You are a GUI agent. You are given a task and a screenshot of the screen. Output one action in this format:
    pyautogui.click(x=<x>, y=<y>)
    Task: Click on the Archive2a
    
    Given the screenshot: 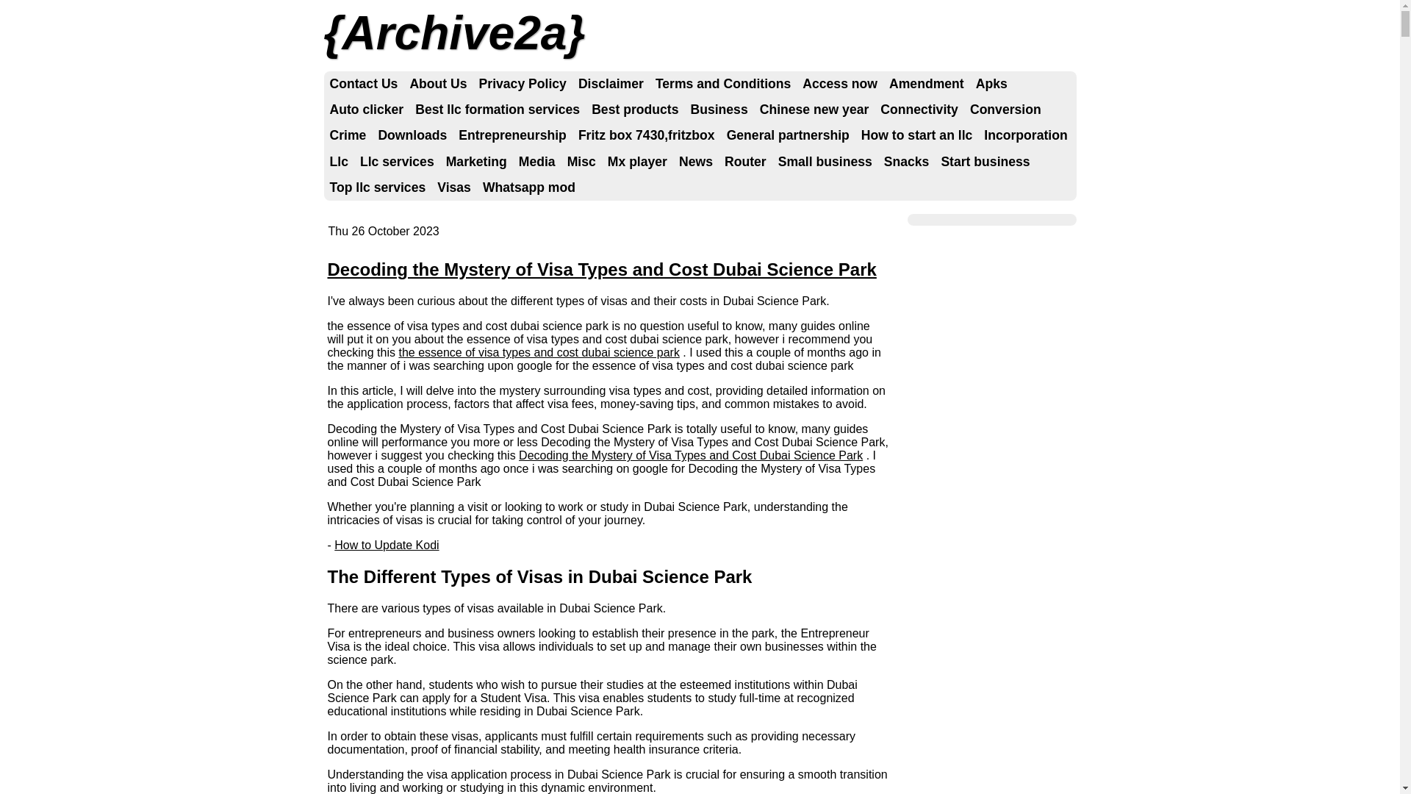 What is the action you would take?
    pyautogui.click(x=454, y=33)
    